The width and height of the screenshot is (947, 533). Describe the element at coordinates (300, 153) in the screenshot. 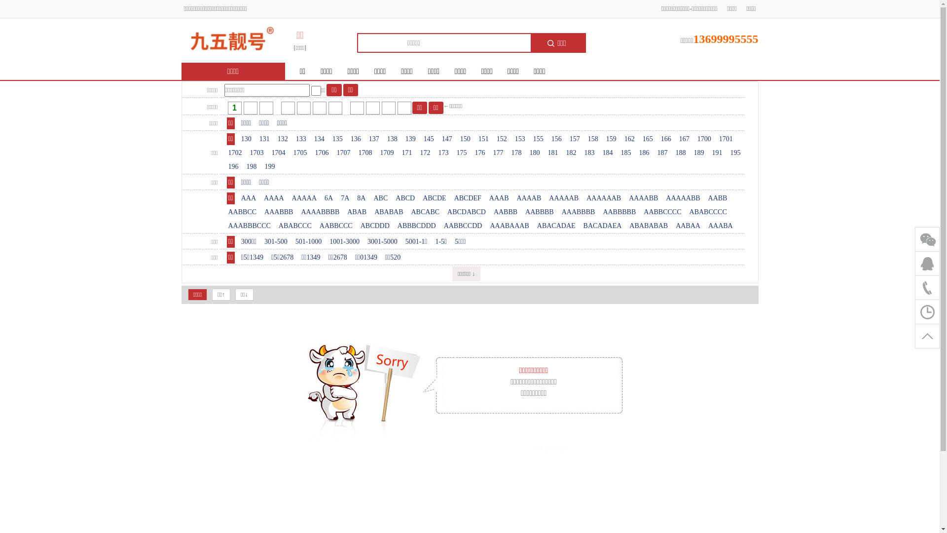

I see `1705` at that location.